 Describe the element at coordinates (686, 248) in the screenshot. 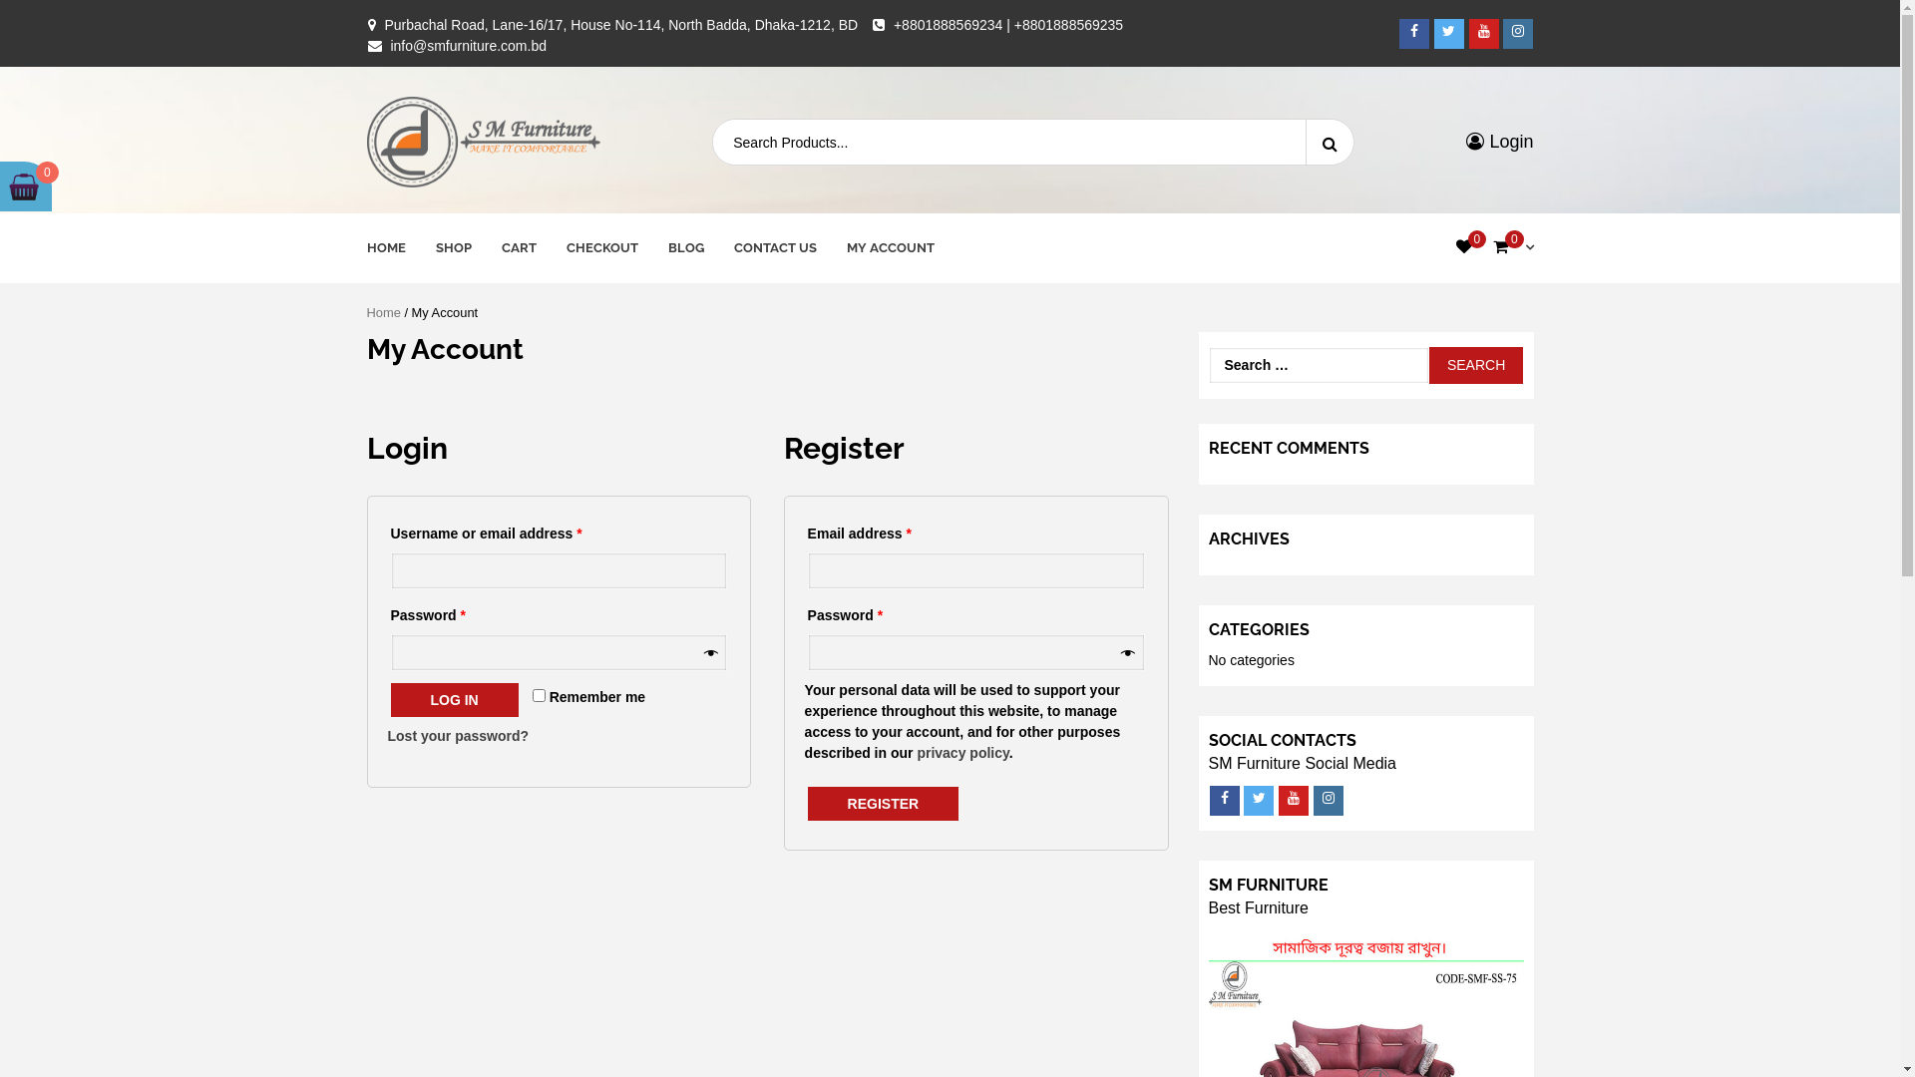

I see `BLOG` at that location.